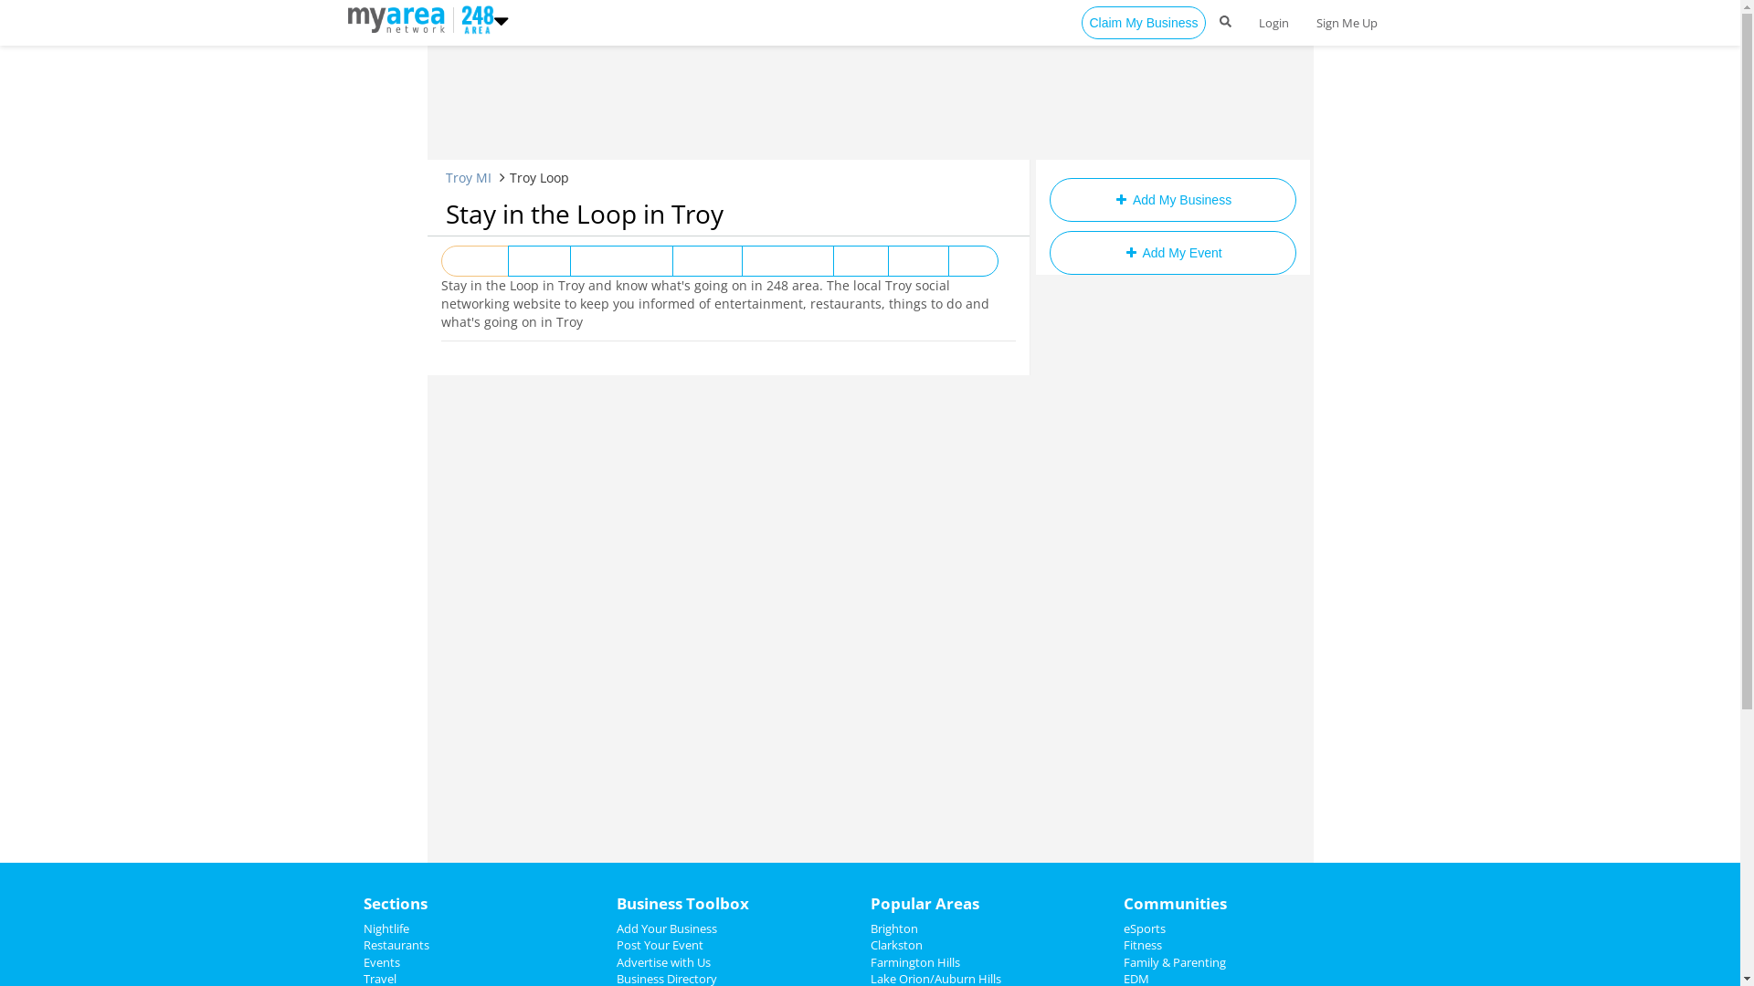 The height and width of the screenshot is (986, 1754). What do you see at coordinates (1172, 253) in the screenshot?
I see `Add My Event` at bounding box center [1172, 253].